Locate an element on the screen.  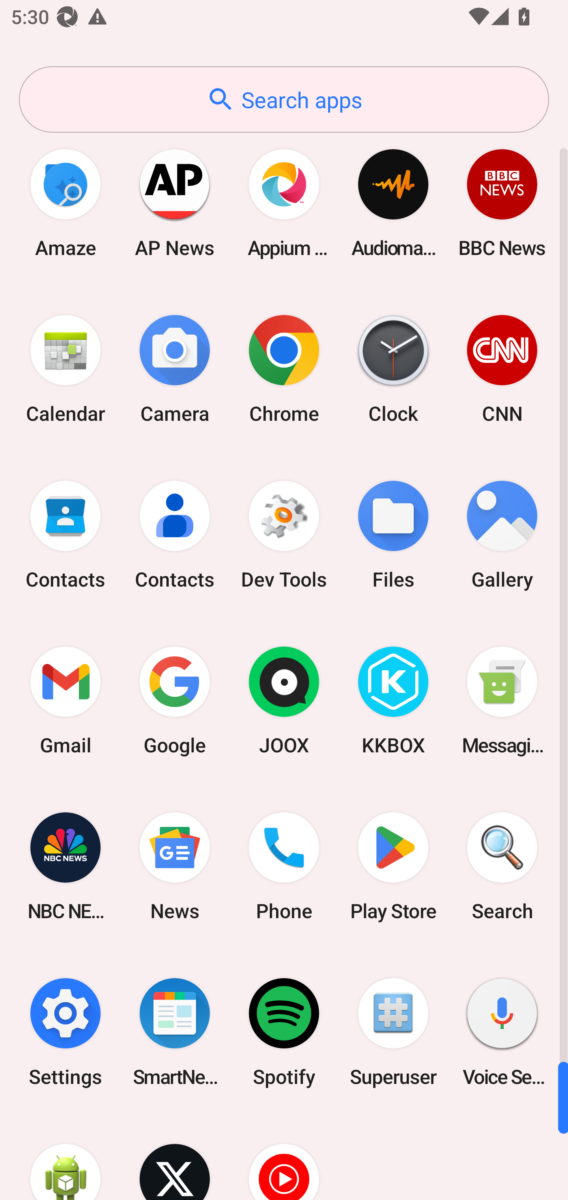
Phone is located at coordinates (284, 866).